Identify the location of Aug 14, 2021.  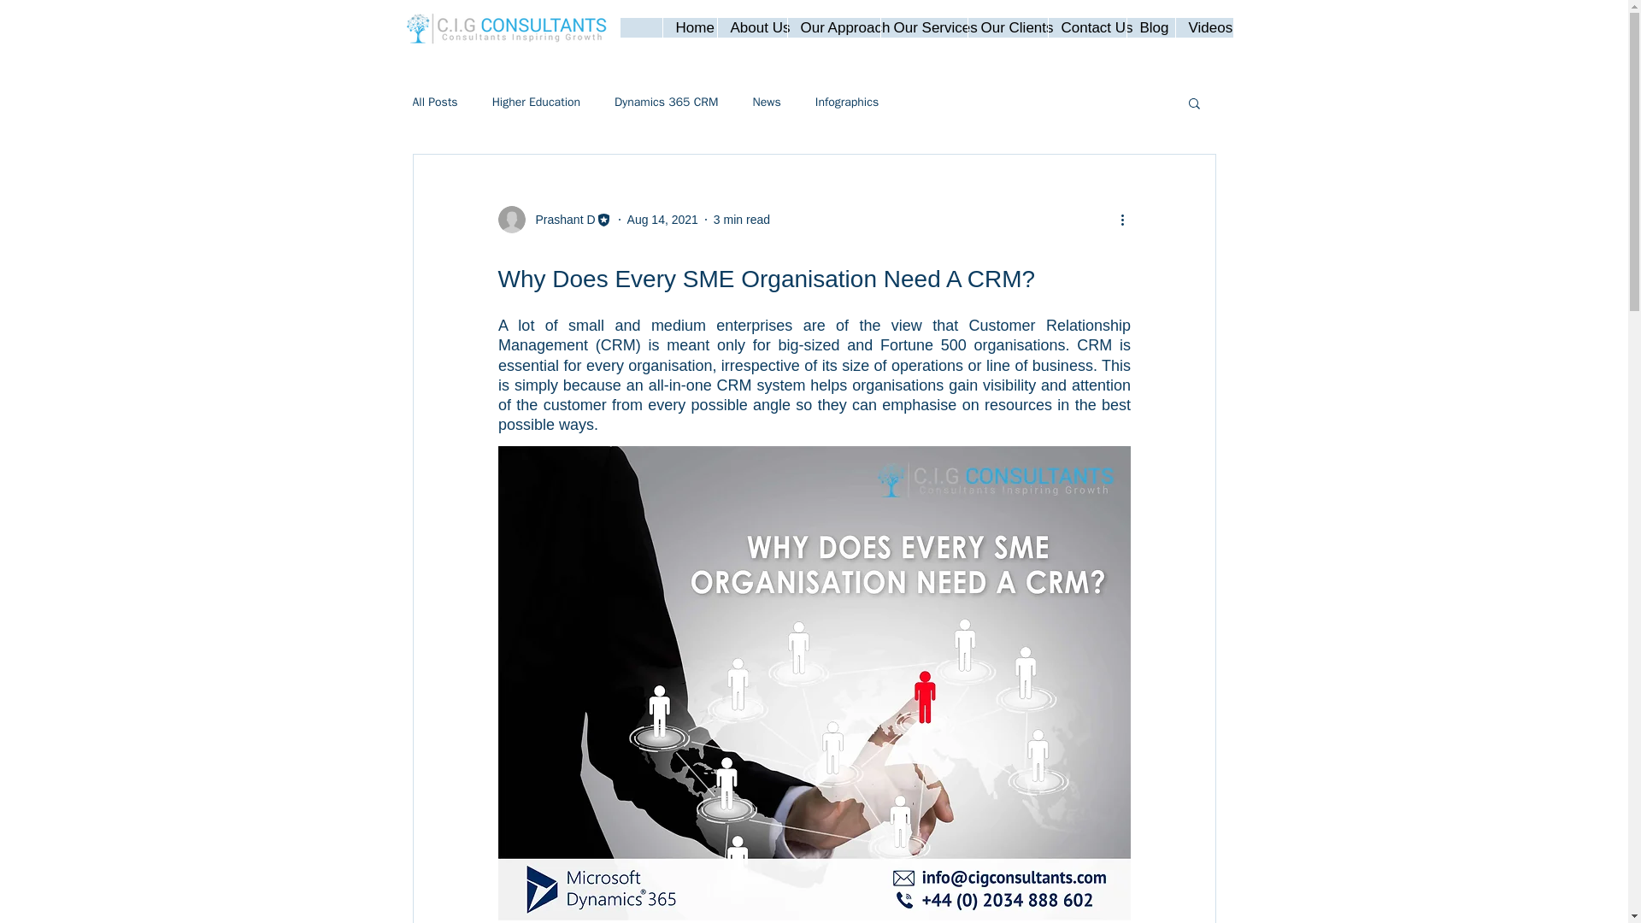
(662, 219).